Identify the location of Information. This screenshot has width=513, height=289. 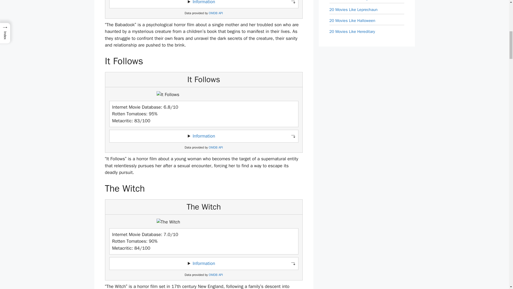
(204, 136).